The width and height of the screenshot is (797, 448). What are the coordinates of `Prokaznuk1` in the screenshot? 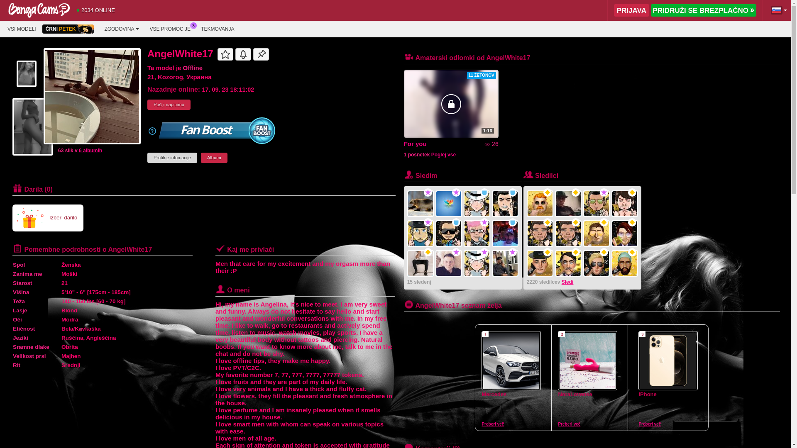 It's located at (625, 204).